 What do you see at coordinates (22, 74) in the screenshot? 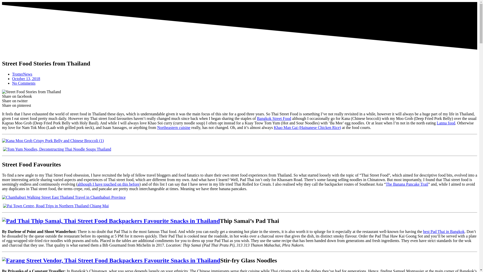
I see `TrotterNews` at bounding box center [22, 74].